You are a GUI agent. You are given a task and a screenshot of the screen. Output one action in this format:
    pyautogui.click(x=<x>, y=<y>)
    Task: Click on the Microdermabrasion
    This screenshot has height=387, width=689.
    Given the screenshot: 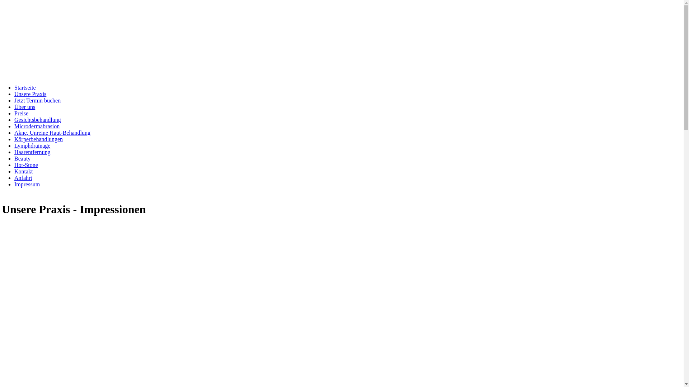 What is the action you would take?
    pyautogui.click(x=37, y=126)
    